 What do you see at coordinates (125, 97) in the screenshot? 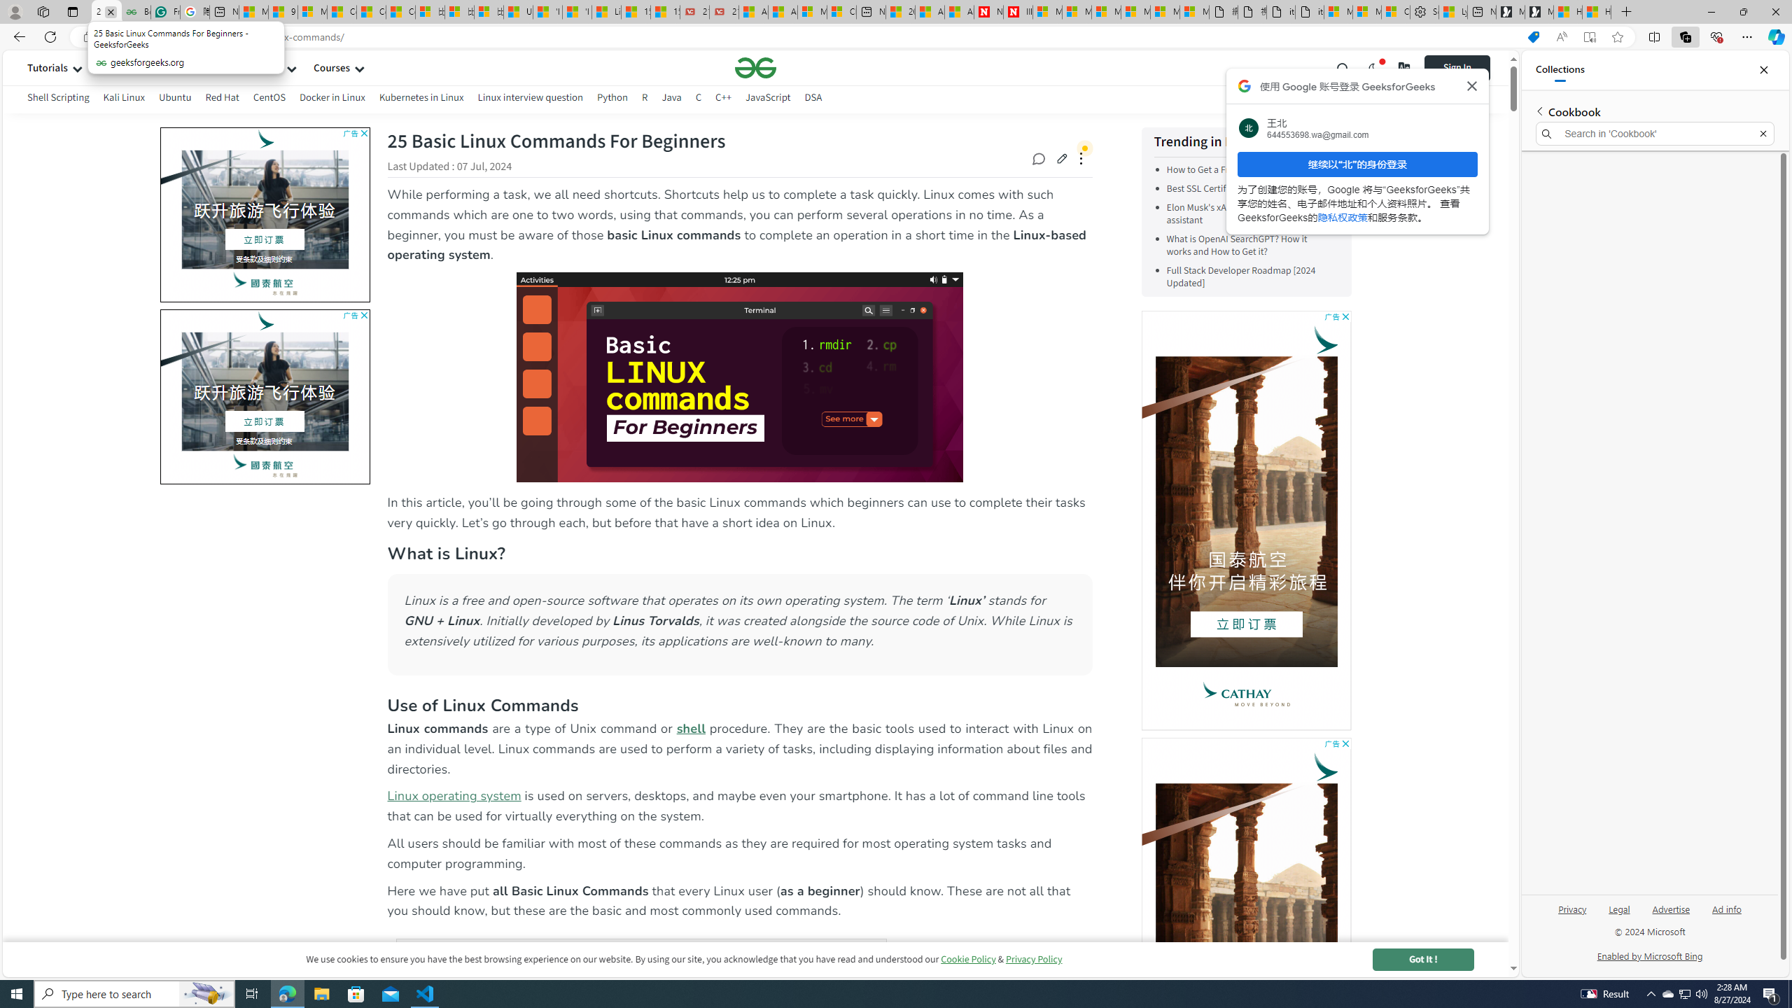
I see `Kali Linux` at bounding box center [125, 97].